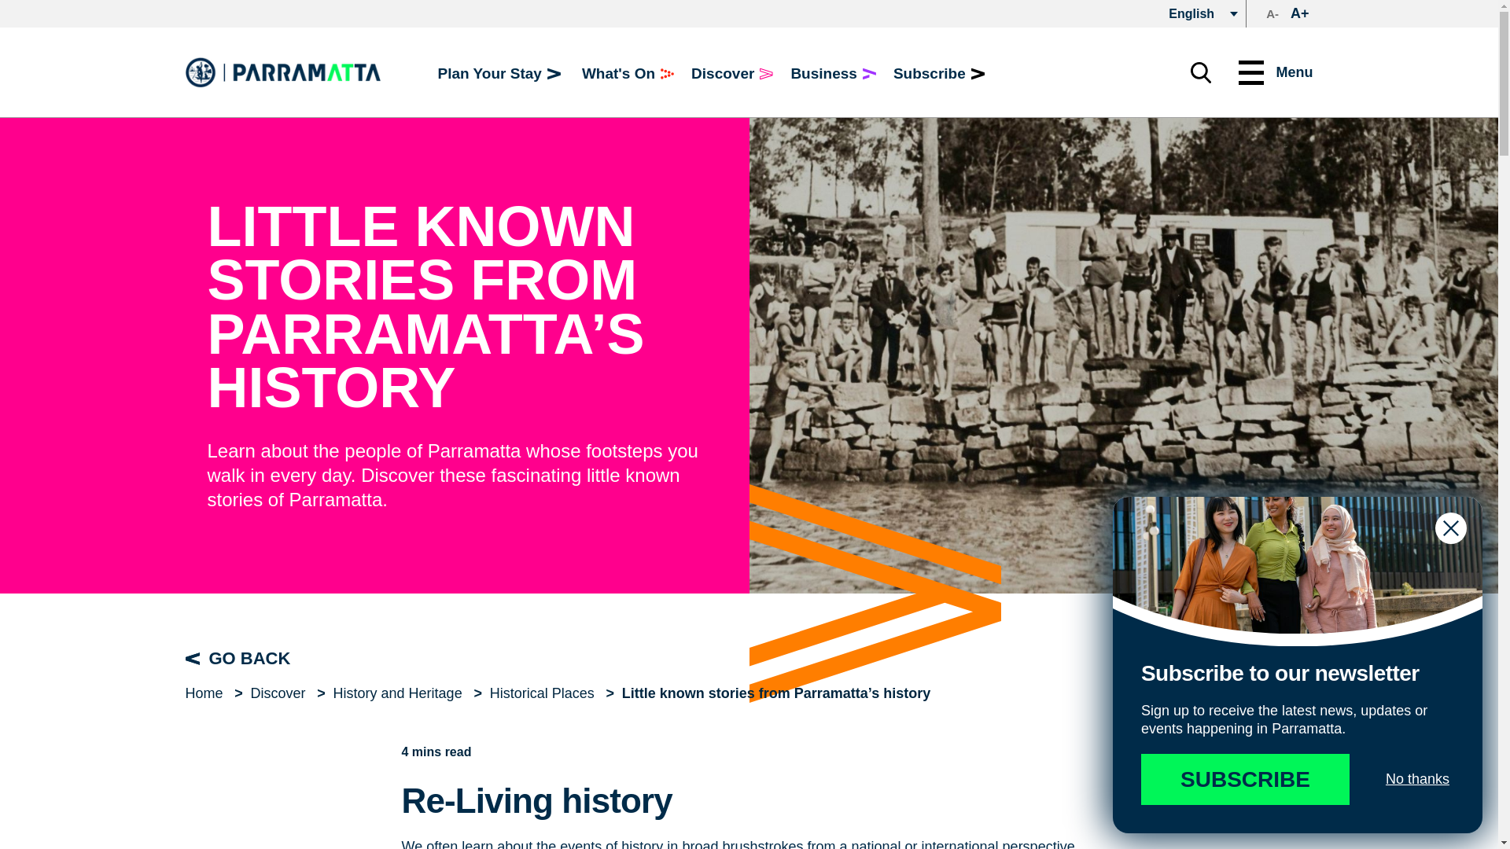 This screenshot has height=849, width=1510. I want to click on English, so click(1195, 13).